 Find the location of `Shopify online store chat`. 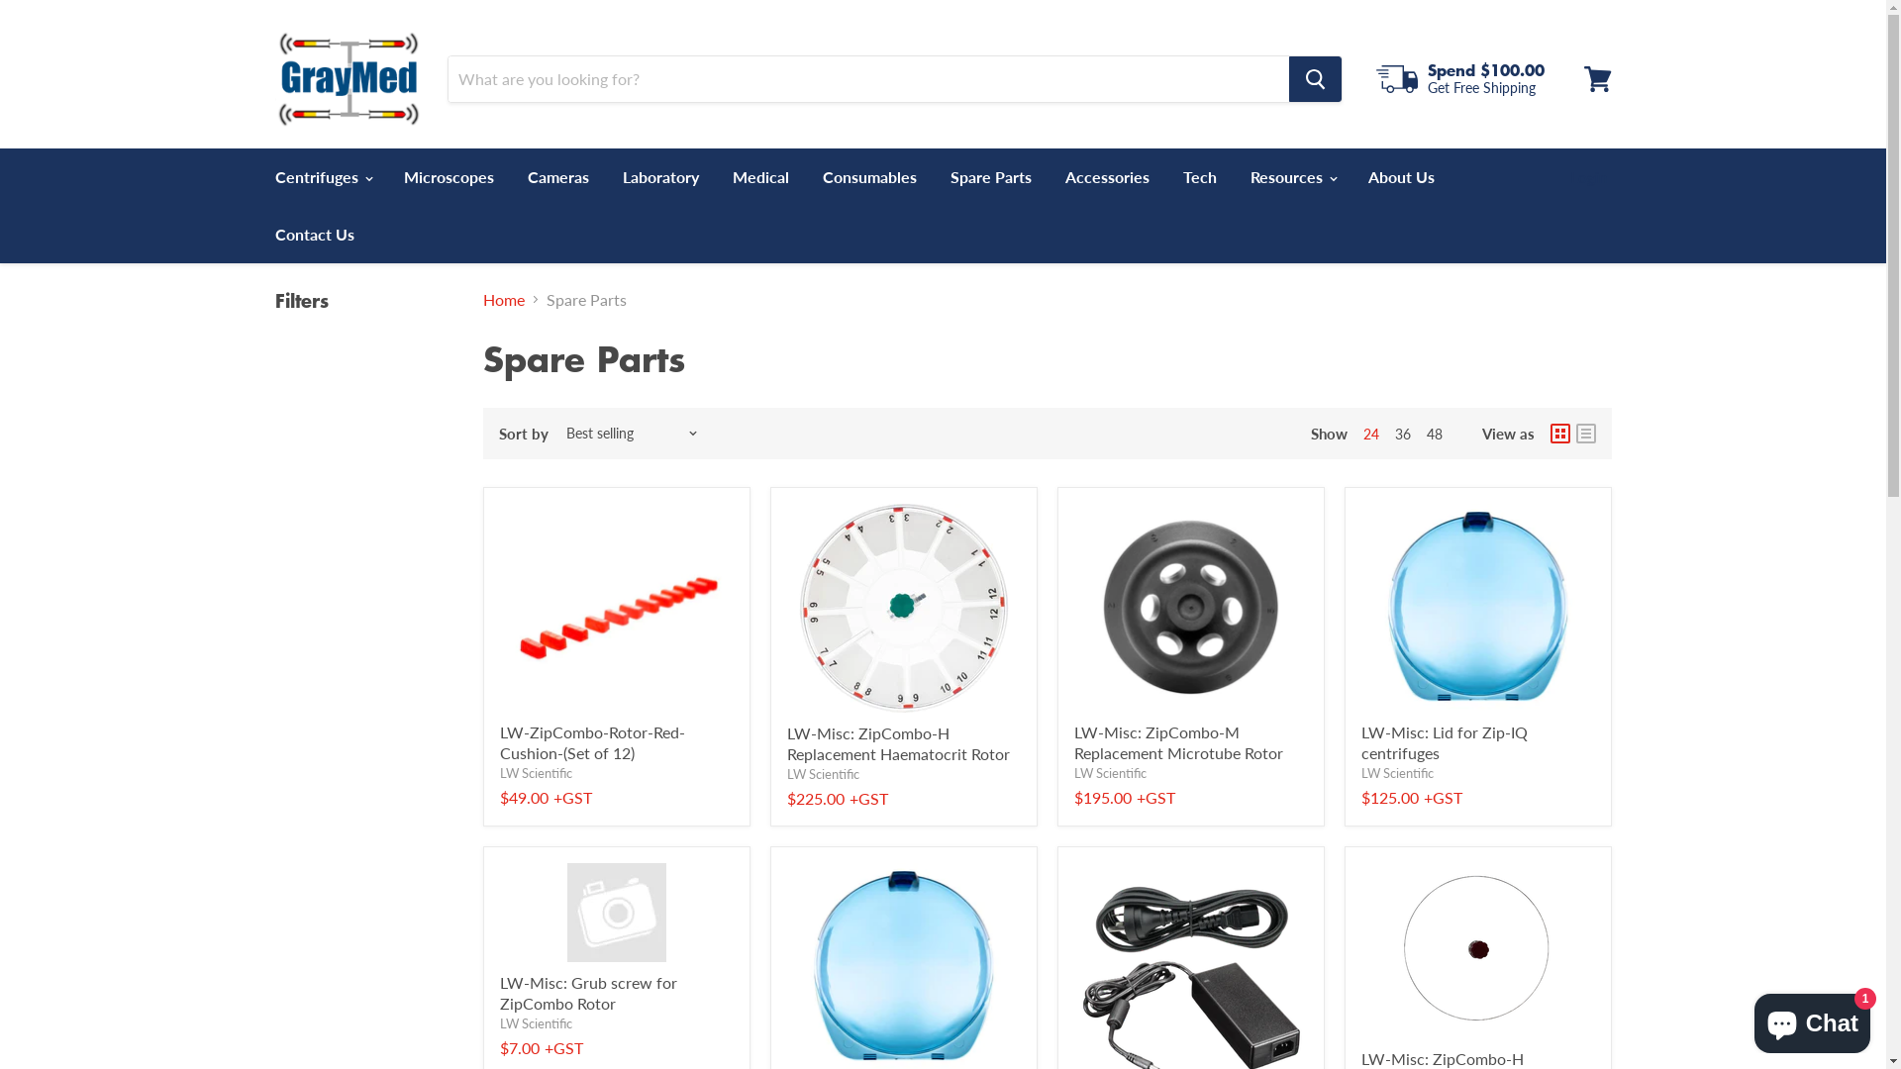

Shopify online store chat is located at coordinates (1812, 1020).